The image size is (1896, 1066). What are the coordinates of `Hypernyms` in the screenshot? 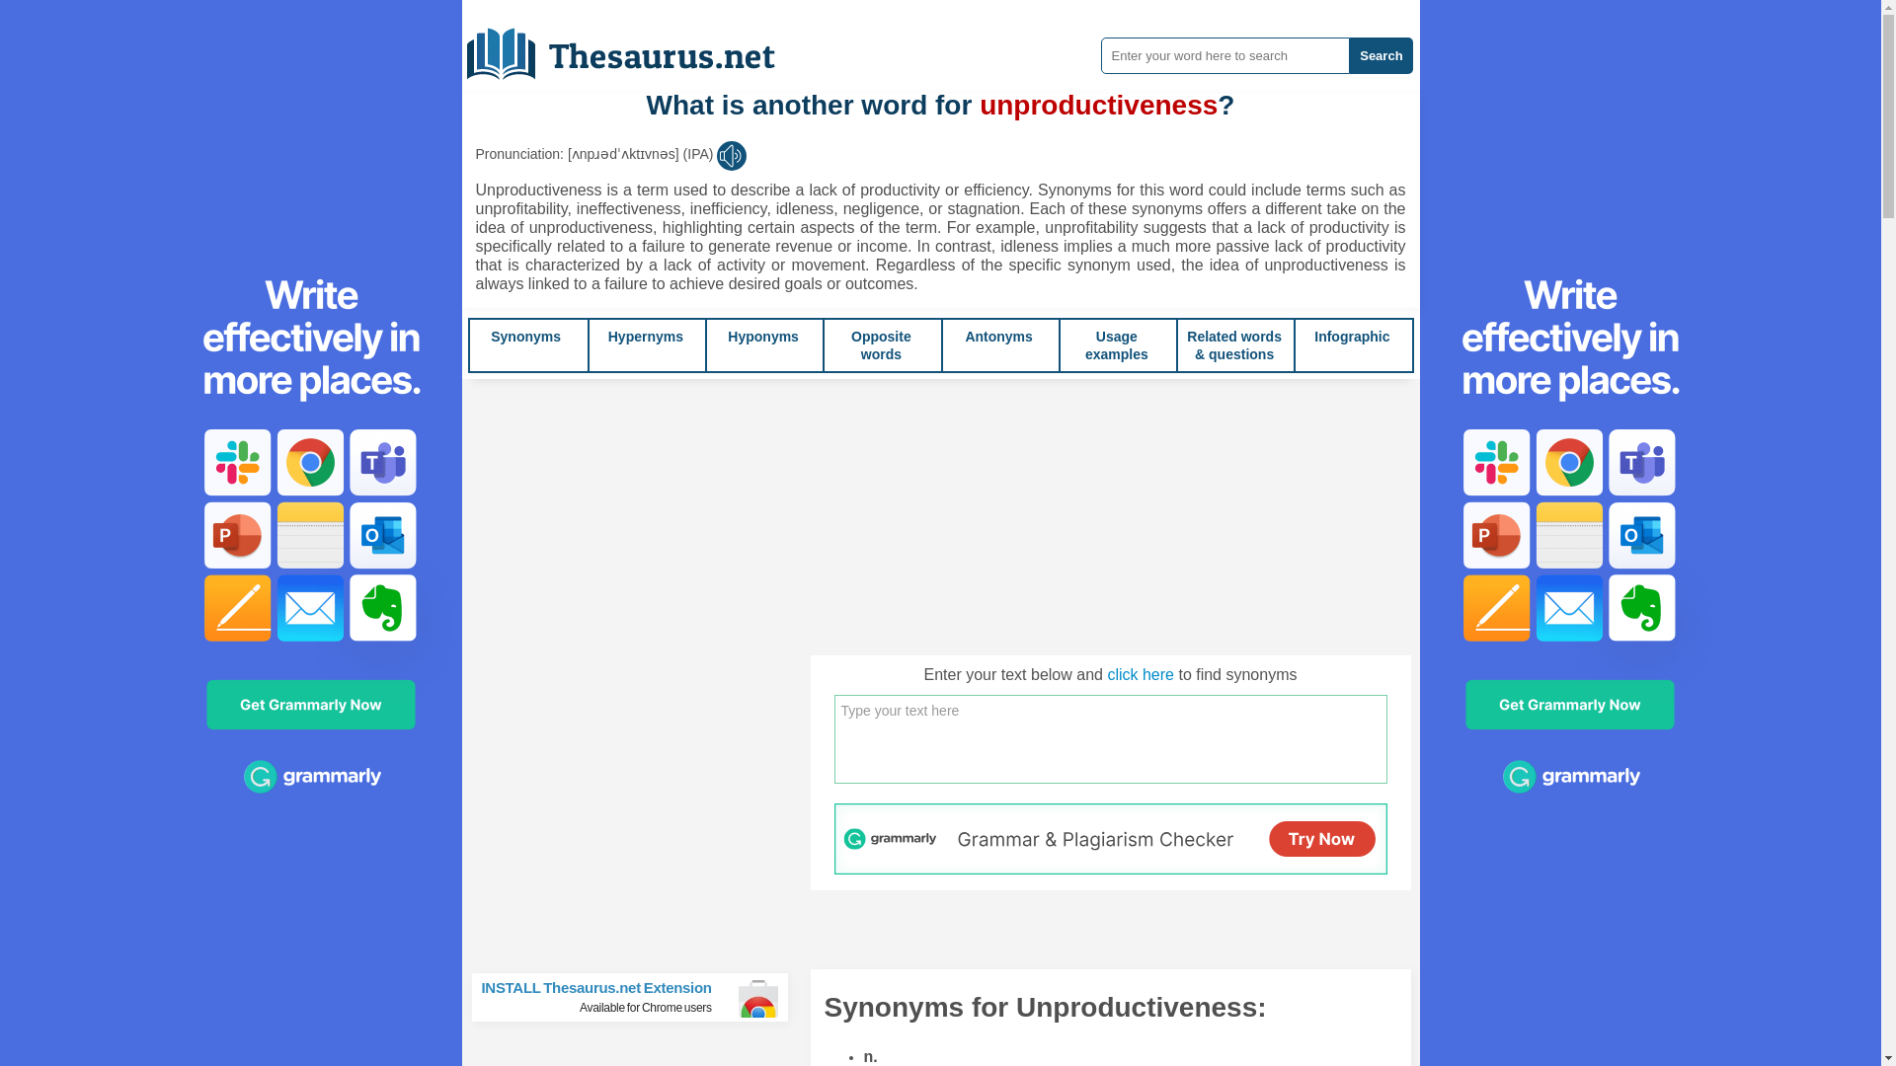 It's located at (638, 997).